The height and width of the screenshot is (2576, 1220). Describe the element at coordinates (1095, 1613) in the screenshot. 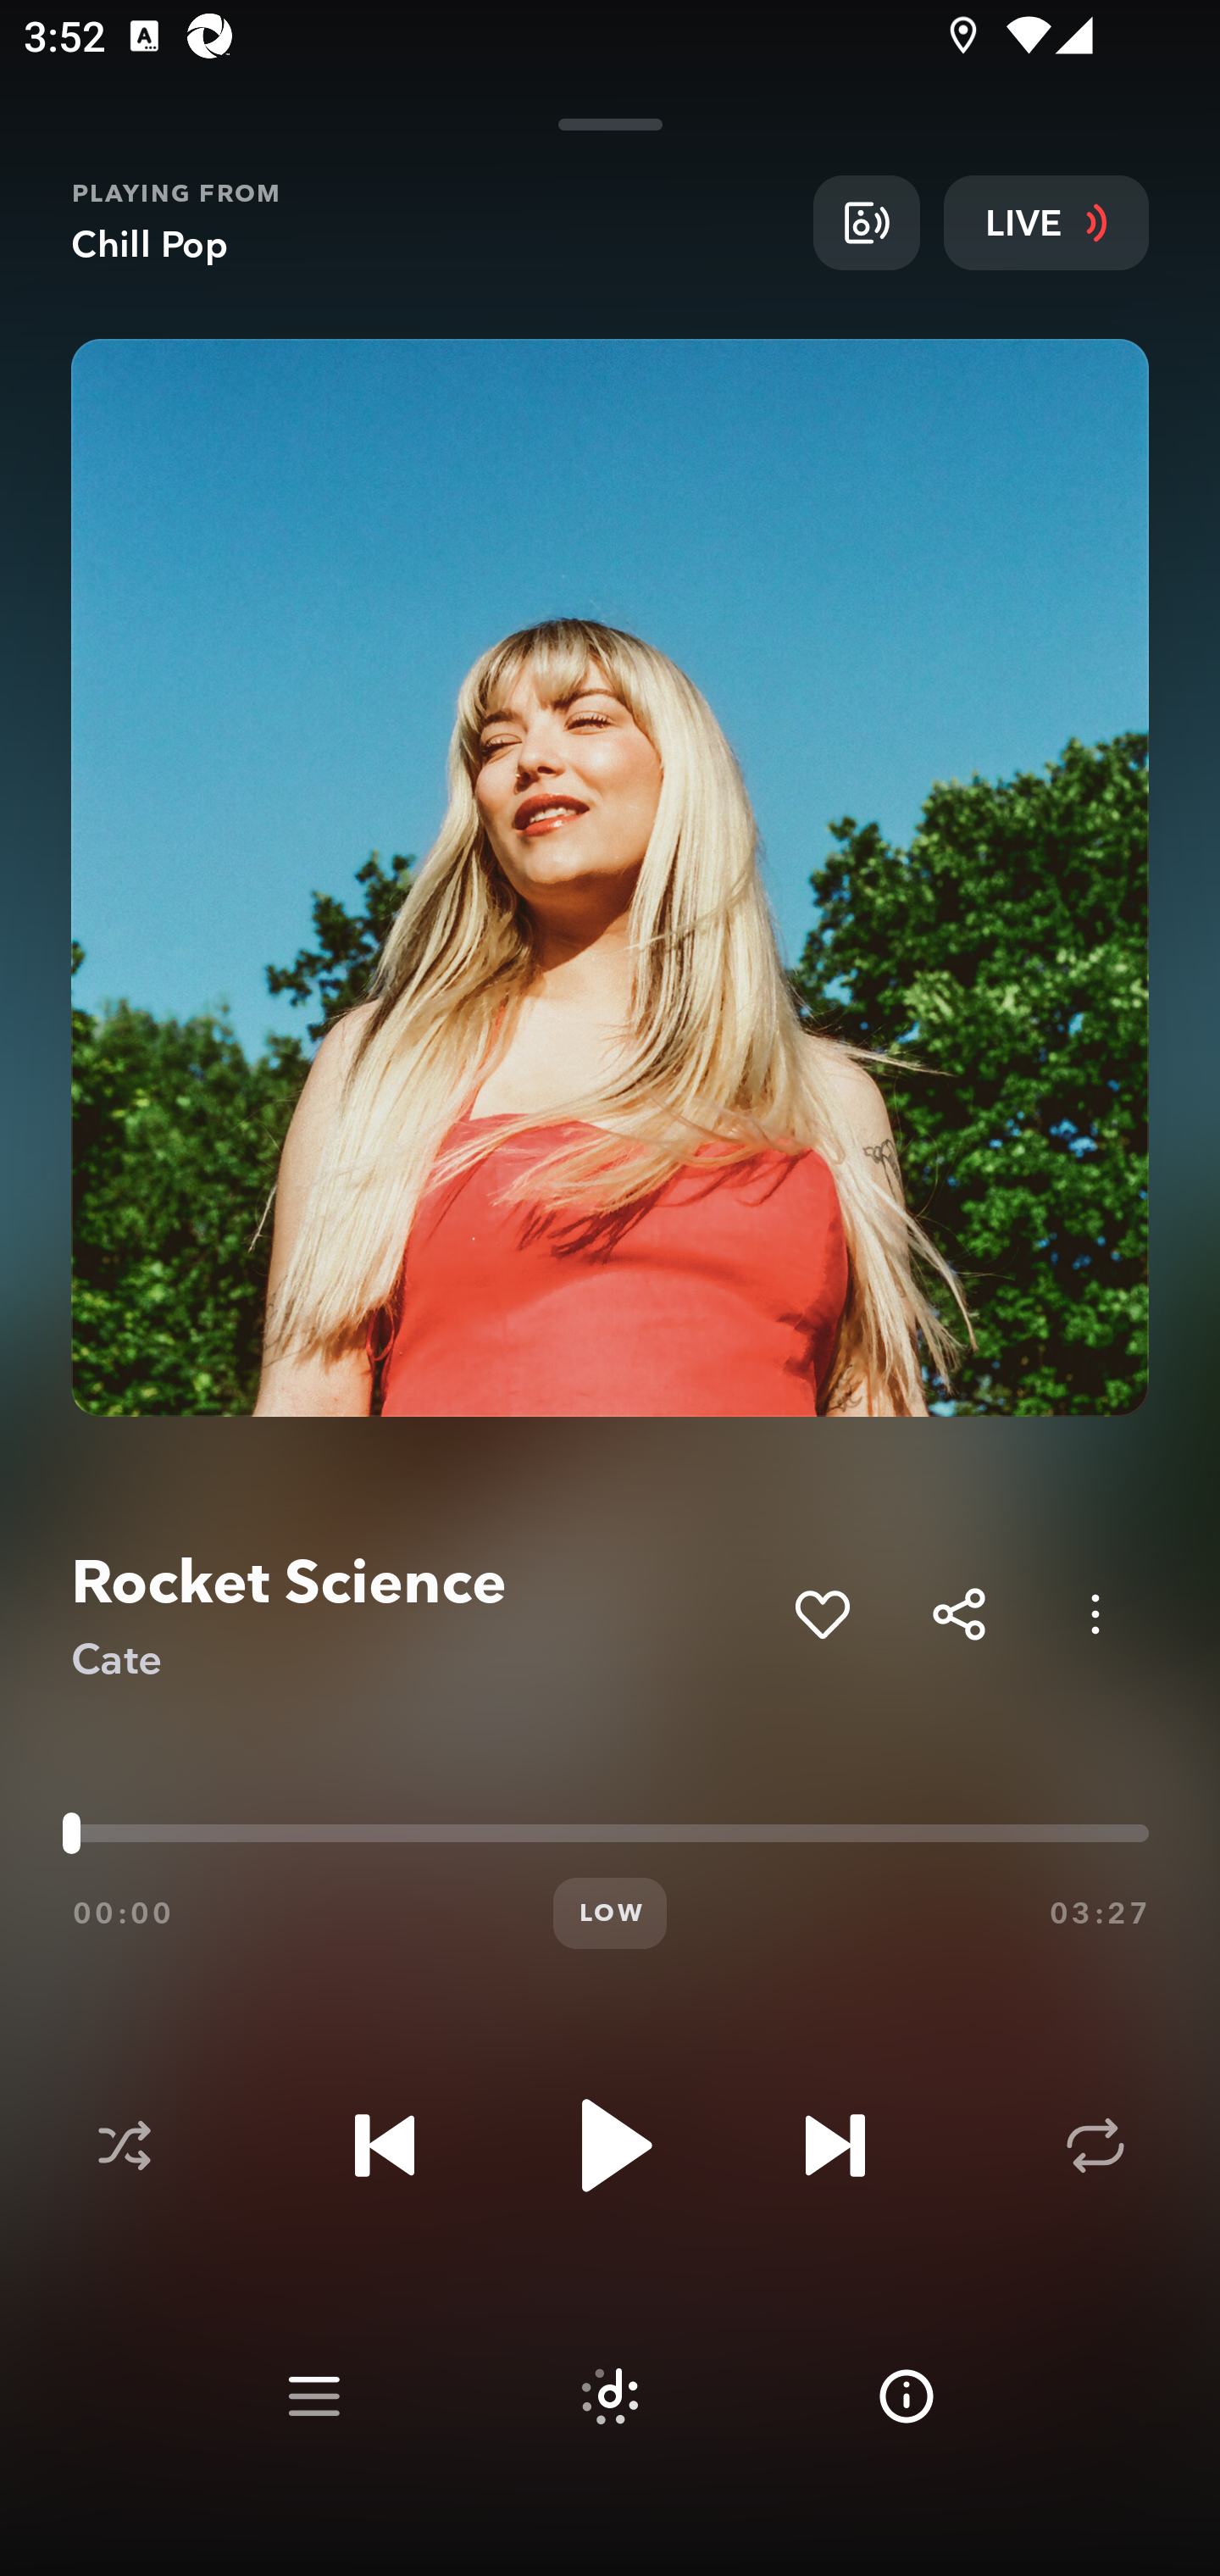

I see `Options` at that location.